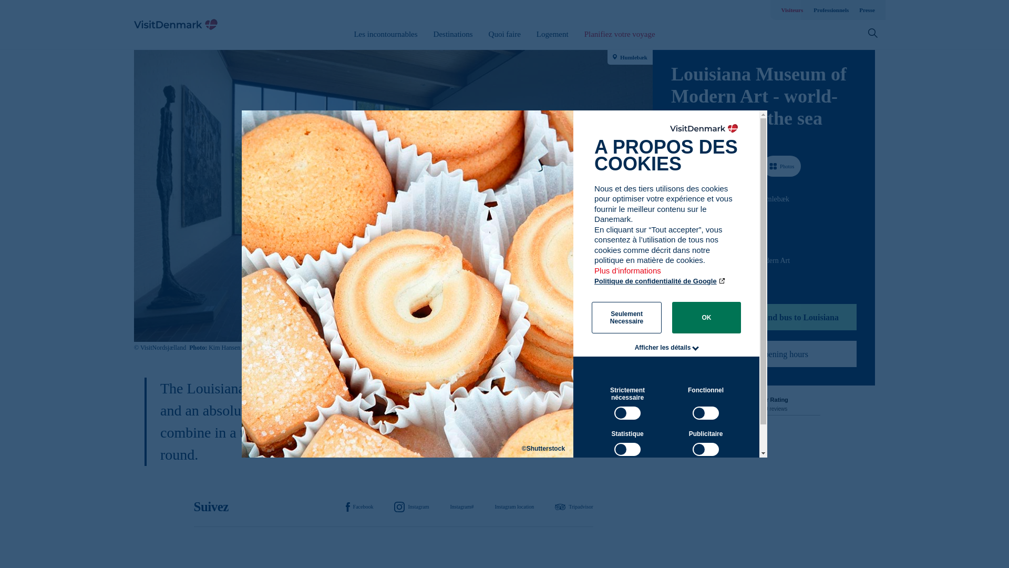 The width and height of the screenshot is (1009, 568). I want to click on Seulement Necessaire, so click(626, 317).